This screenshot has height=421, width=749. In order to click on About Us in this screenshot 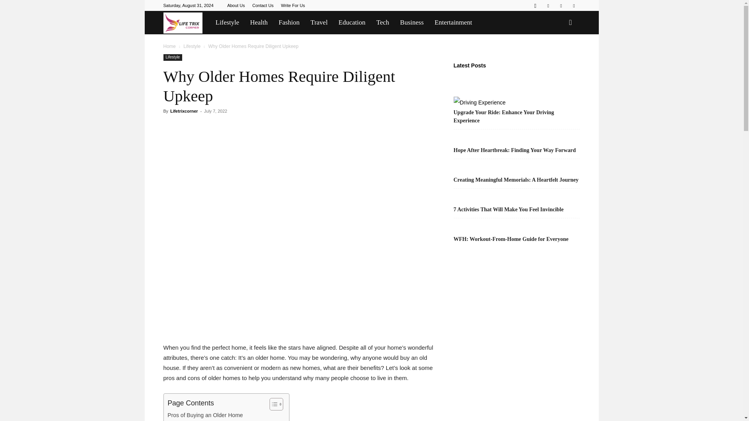, I will do `click(236, 5)`.